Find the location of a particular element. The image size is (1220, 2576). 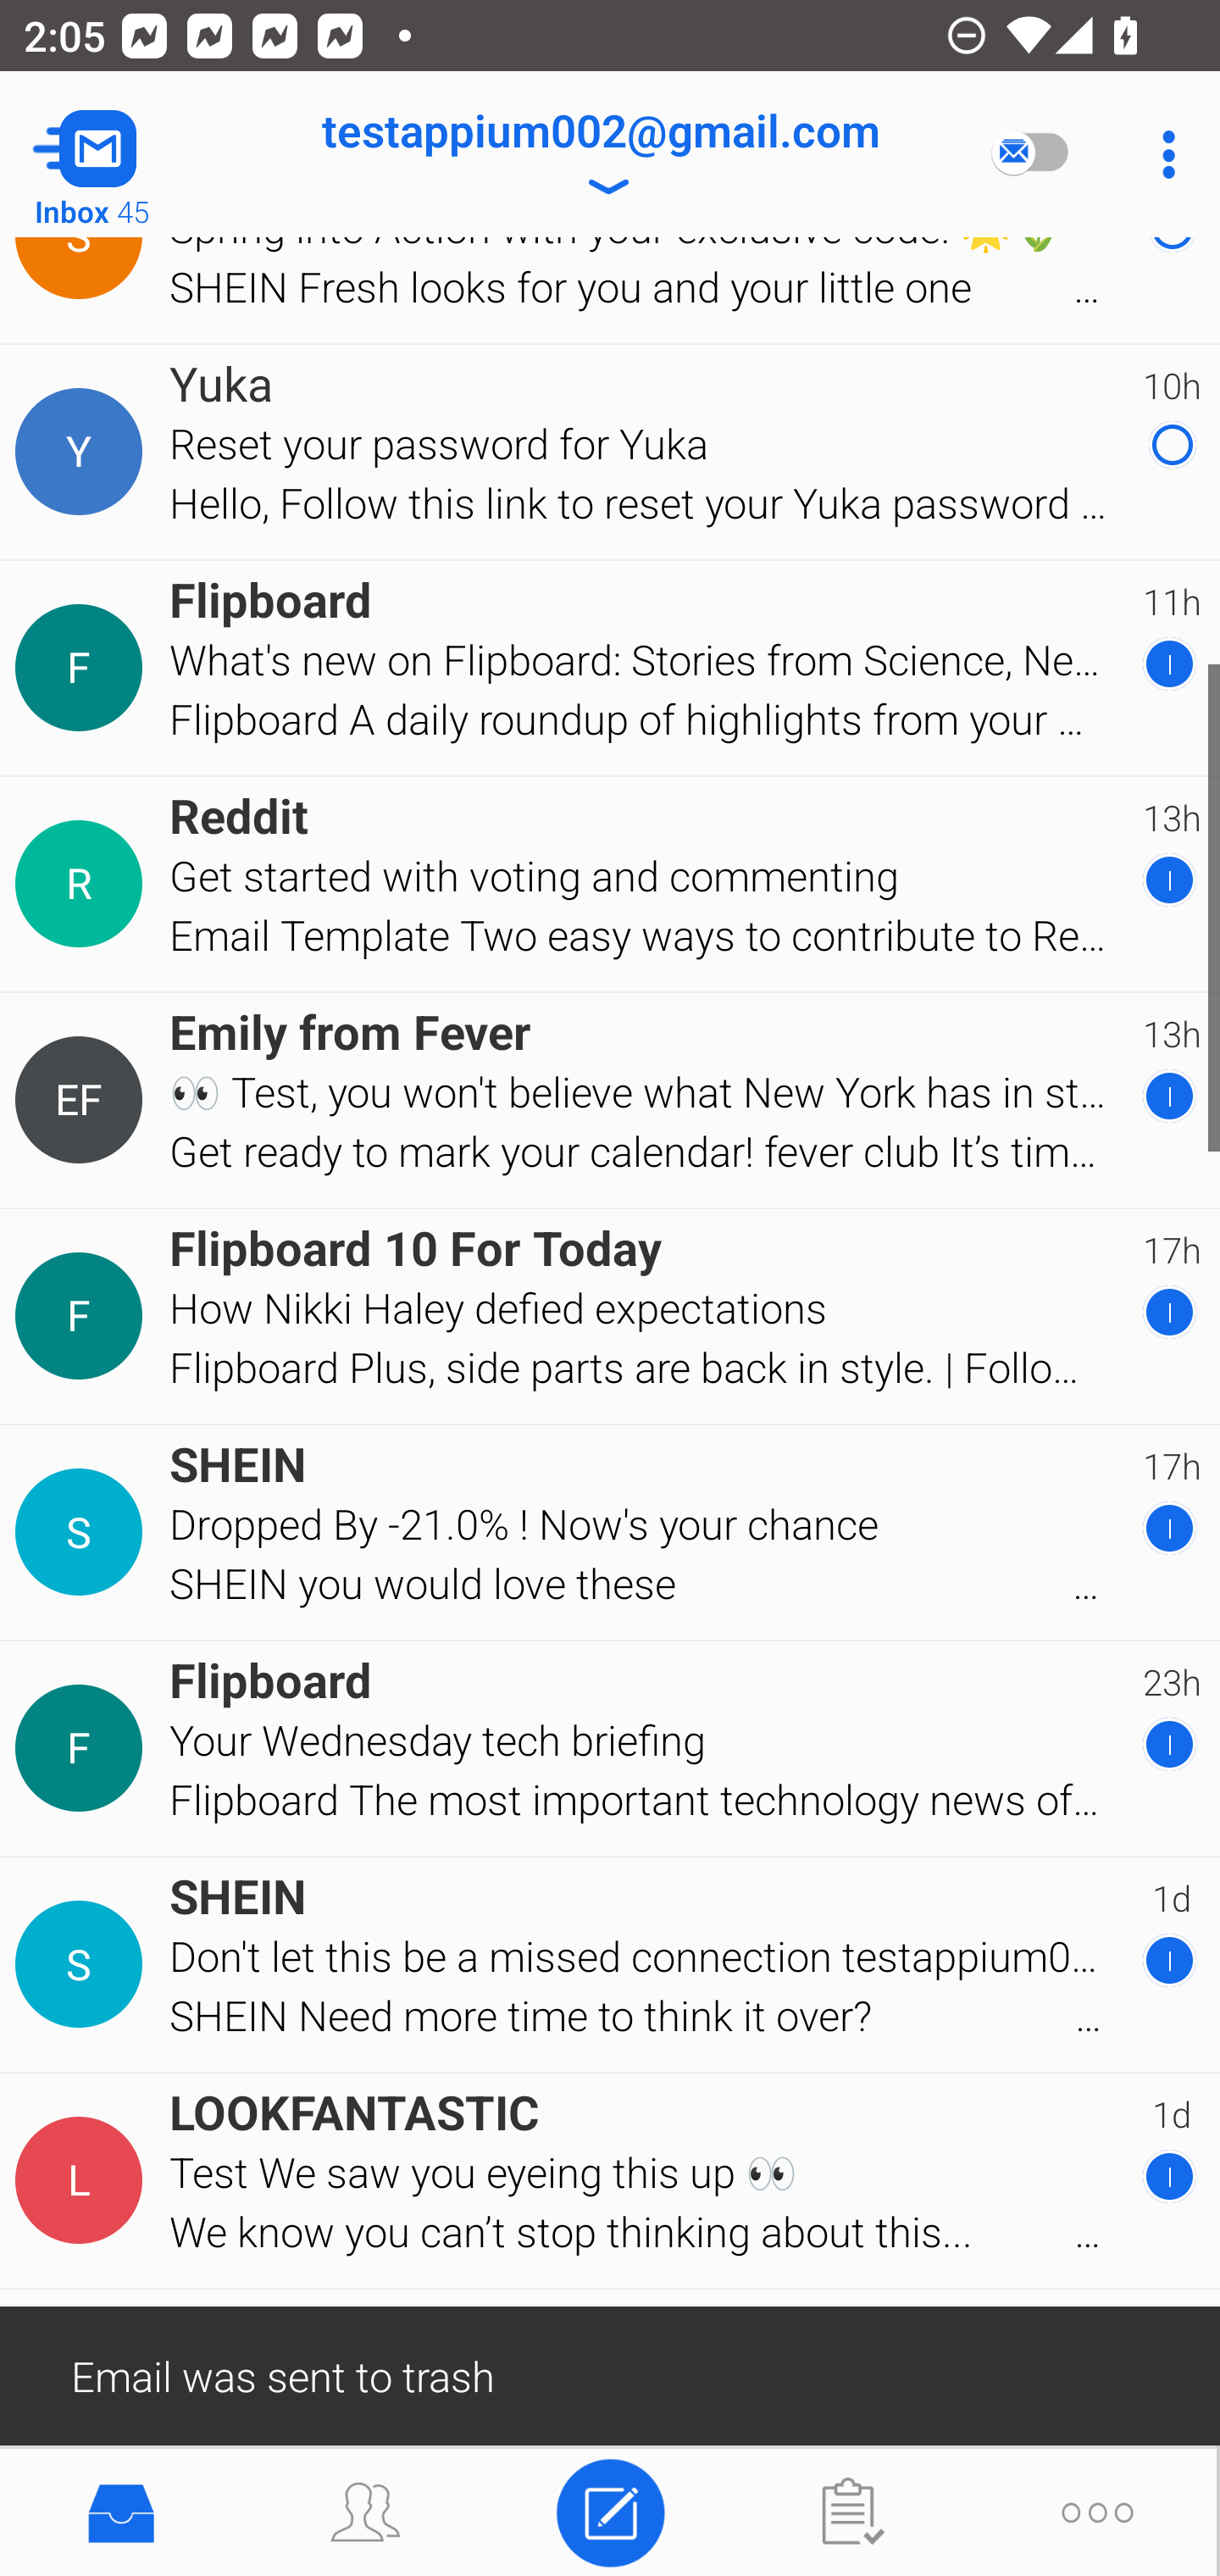

Compose is located at coordinates (610, 2510).